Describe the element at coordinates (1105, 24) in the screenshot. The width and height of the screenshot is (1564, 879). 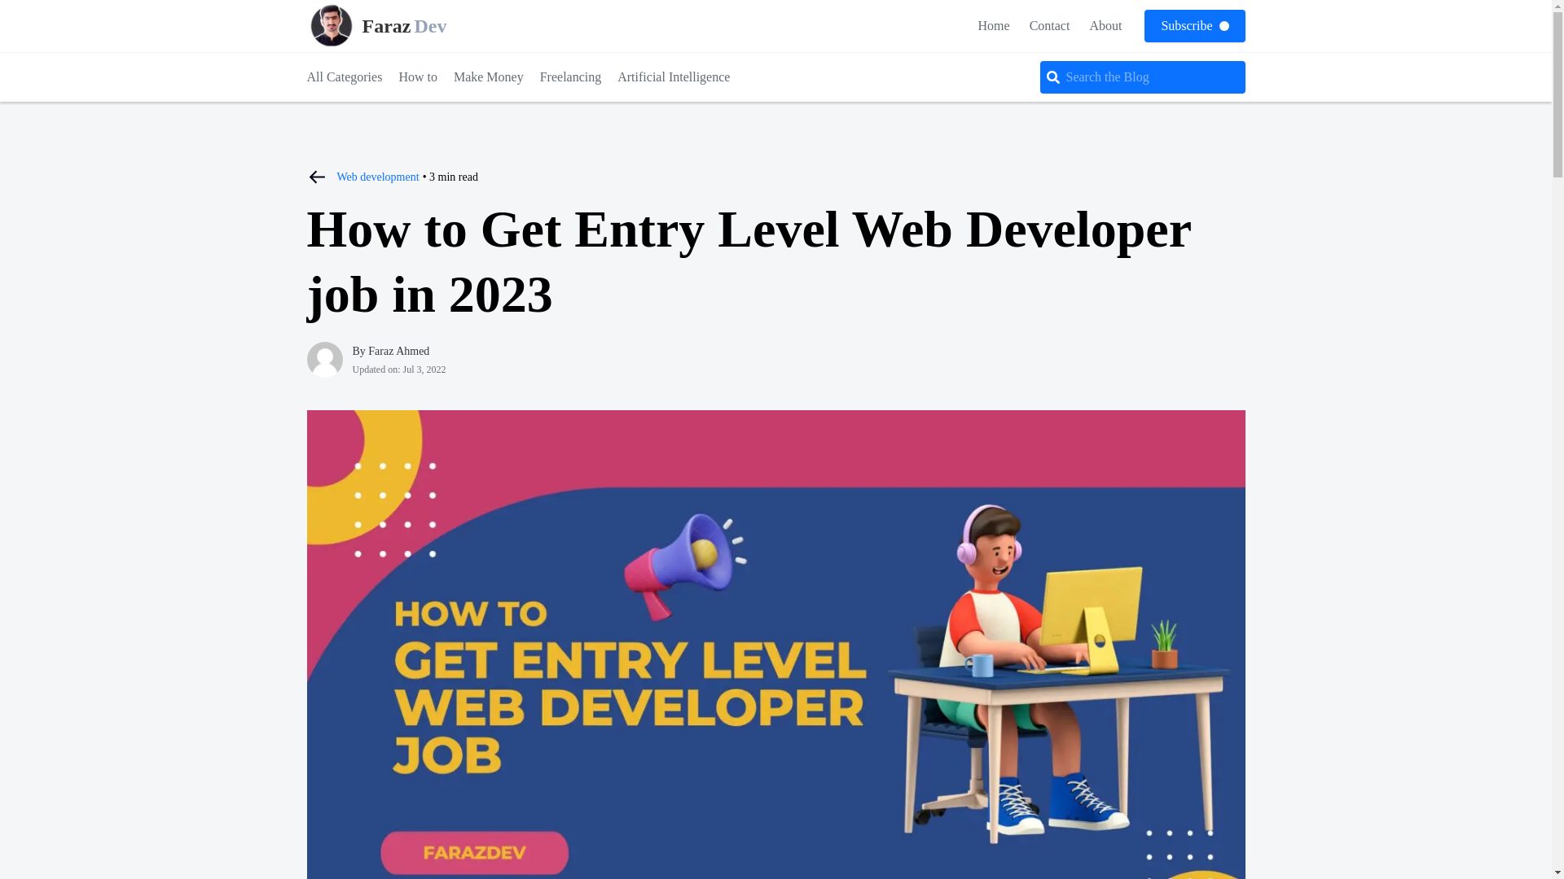
I see `How to` at that location.